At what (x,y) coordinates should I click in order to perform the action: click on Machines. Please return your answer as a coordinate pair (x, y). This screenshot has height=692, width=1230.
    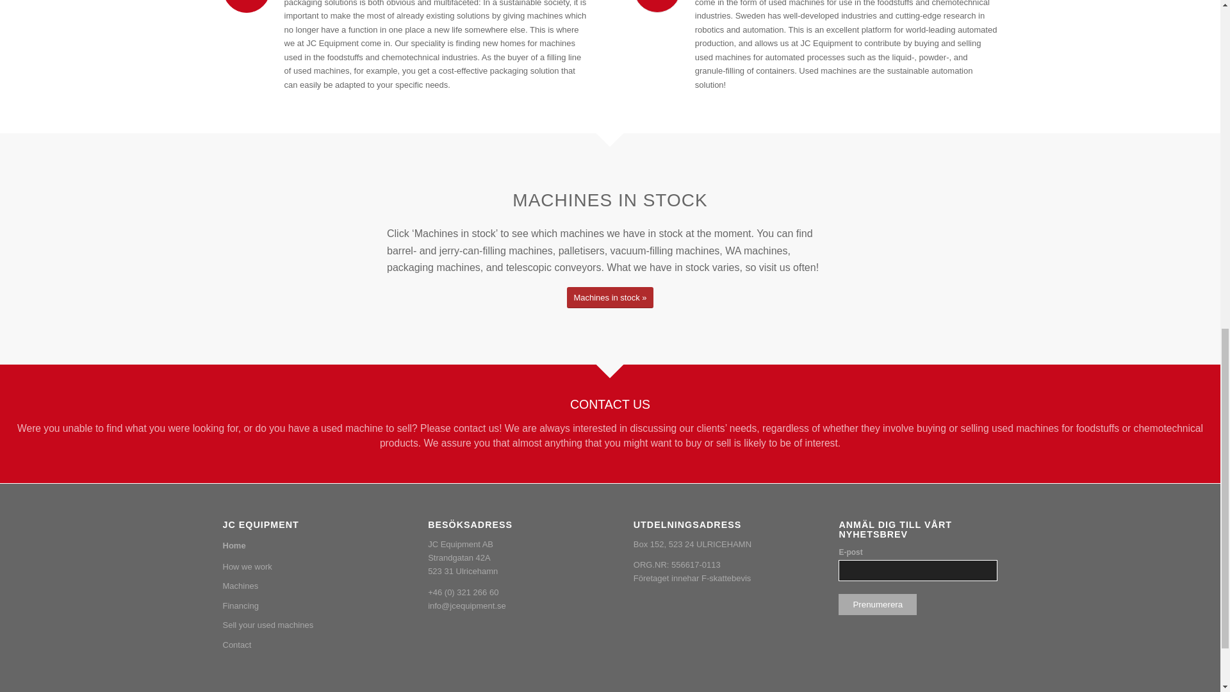
    Looking at the image, I should click on (302, 586).